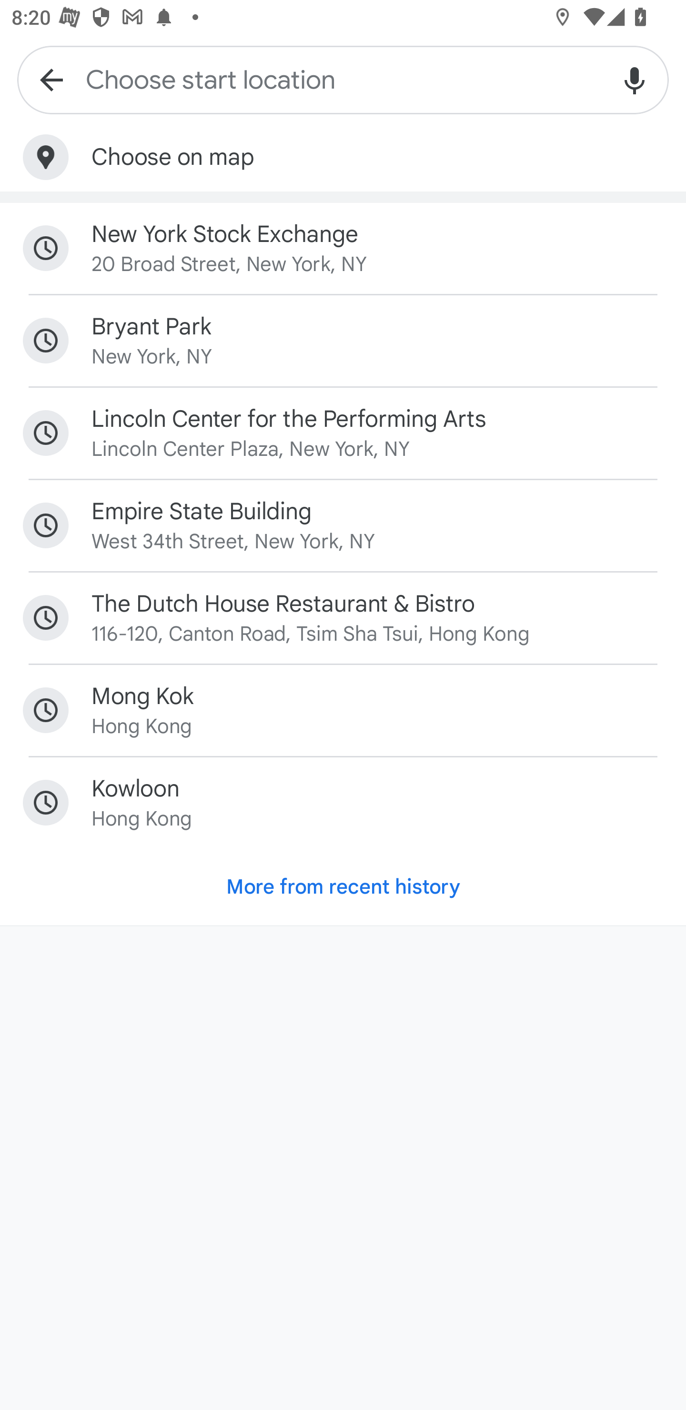  What do you see at coordinates (343, 803) in the screenshot?
I see `Kowloon Hong Kong` at bounding box center [343, 803].